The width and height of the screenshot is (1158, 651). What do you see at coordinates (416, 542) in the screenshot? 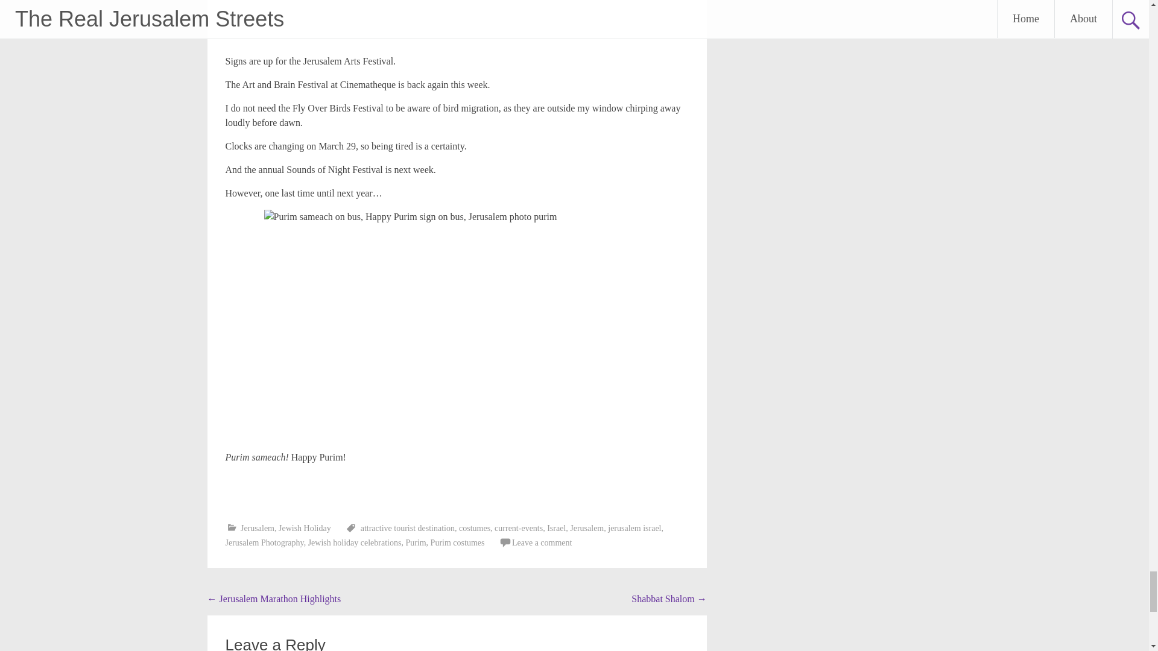
I see `Purim` at bounding box center [416, 542].